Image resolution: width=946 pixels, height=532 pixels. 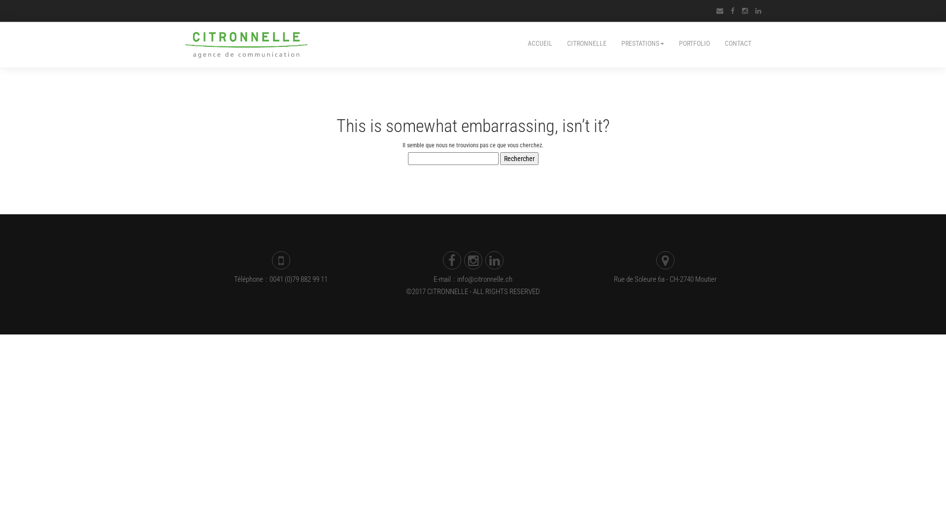 I want to click on Rechercher, so click(x=518, y=159).